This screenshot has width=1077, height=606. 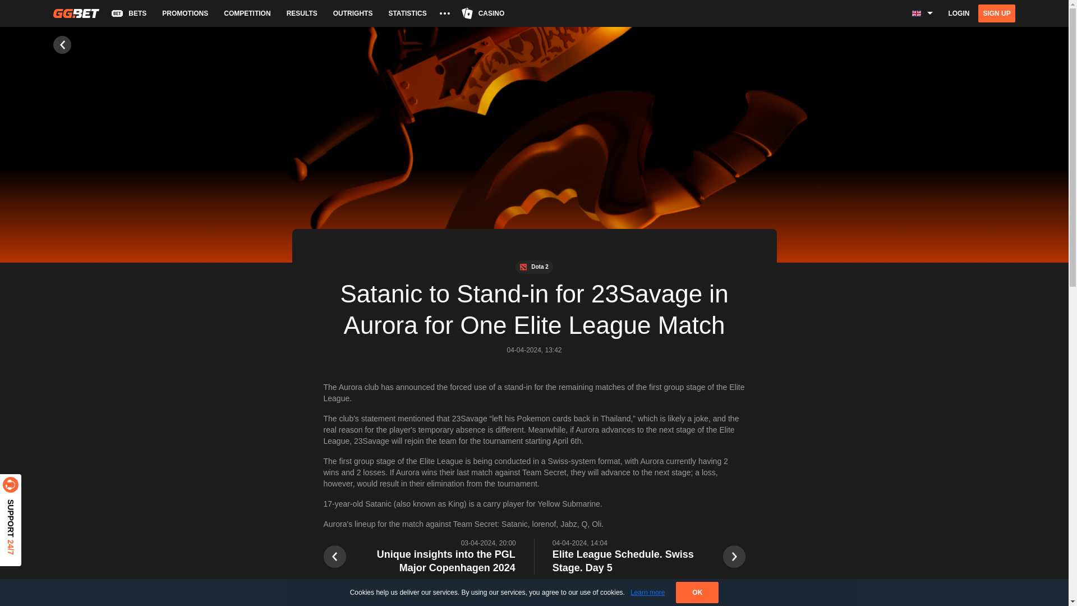 I want to click on OUTRIGHTS, so click(x=352, y=13).